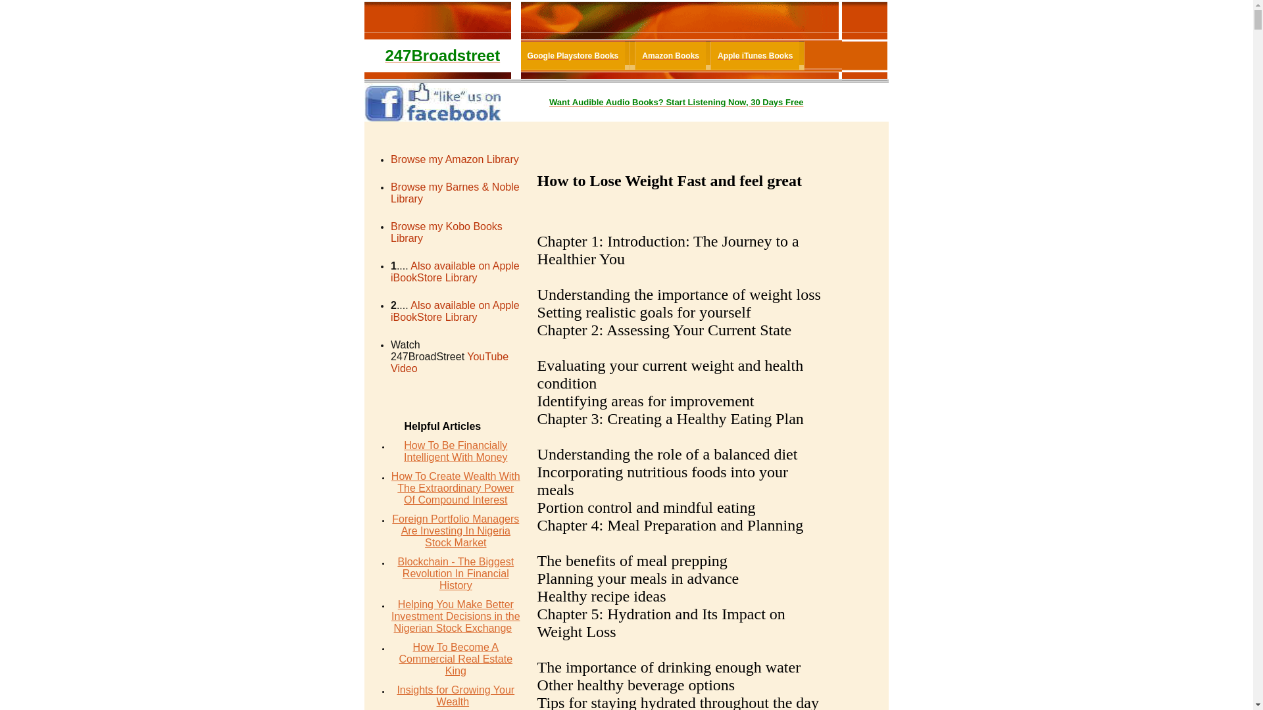  What do you see at coordinates (450, 363) in the screenshot?
I see `YouTube Video` at bounding box center [450, 363].